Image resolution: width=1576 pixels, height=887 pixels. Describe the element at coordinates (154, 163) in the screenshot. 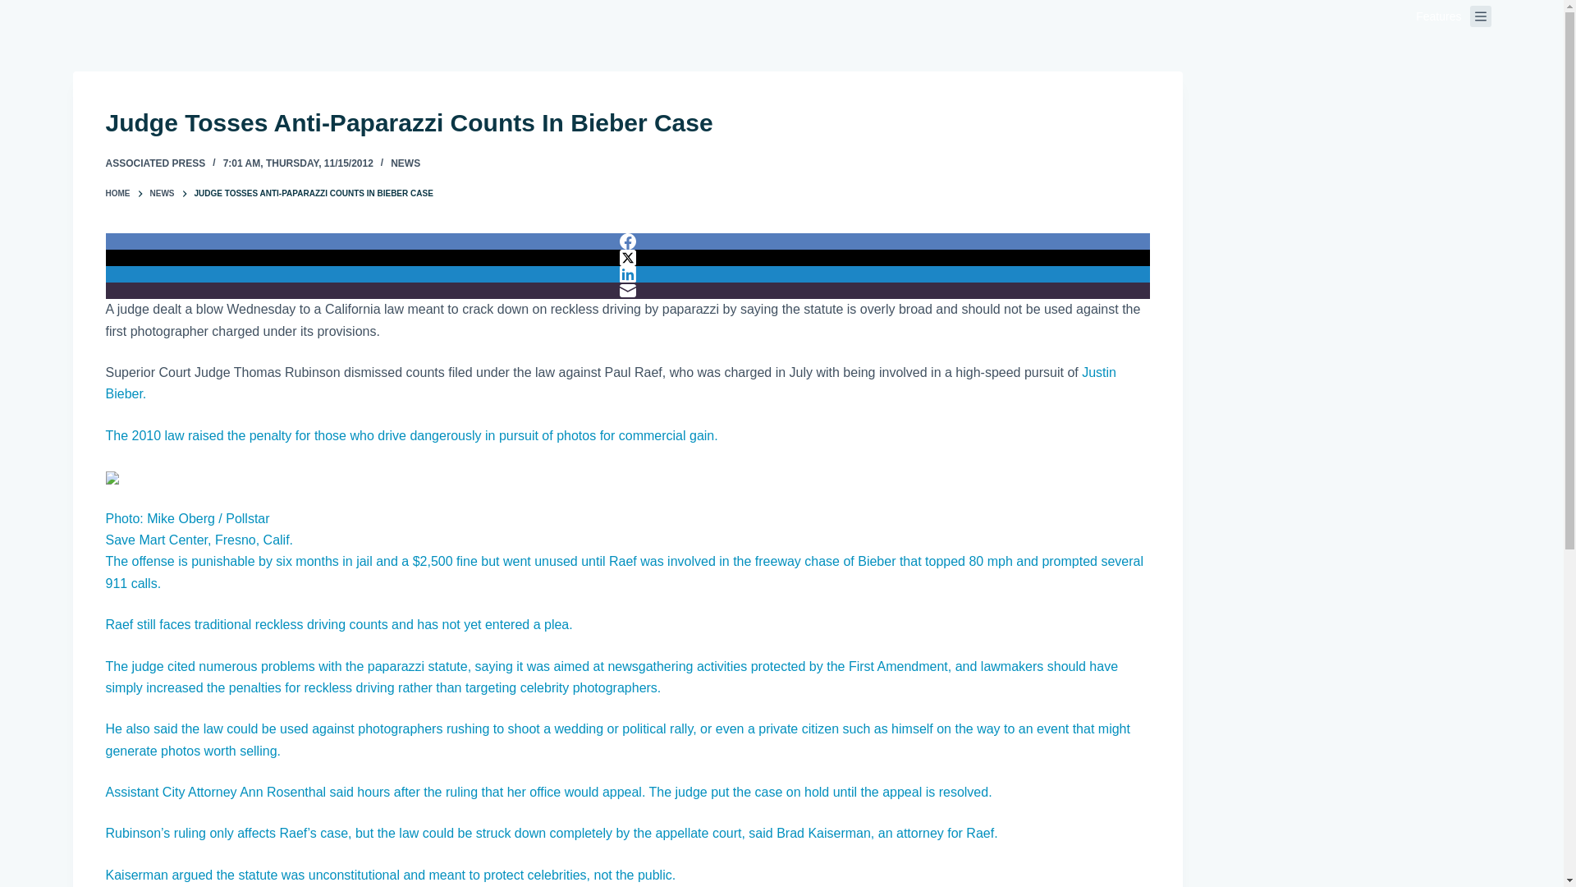

I see `Posts by Associated Press` at that location.